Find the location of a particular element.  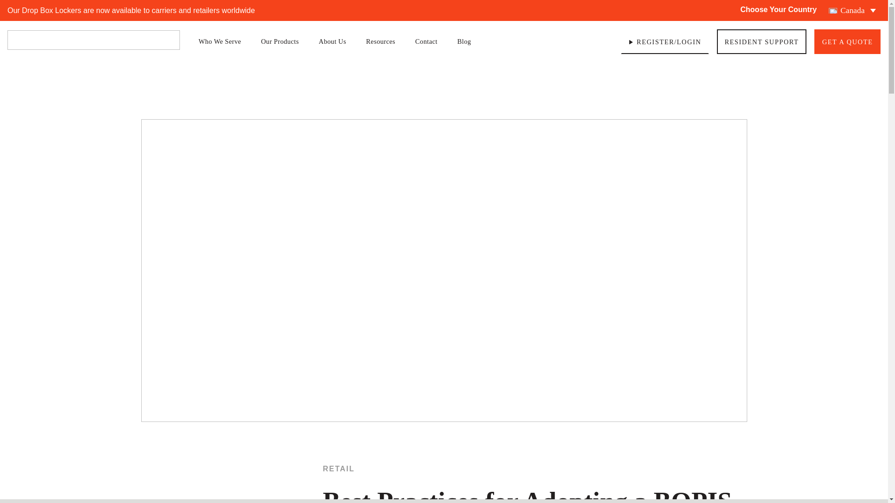

Resources is located at coordinates (385, 41).